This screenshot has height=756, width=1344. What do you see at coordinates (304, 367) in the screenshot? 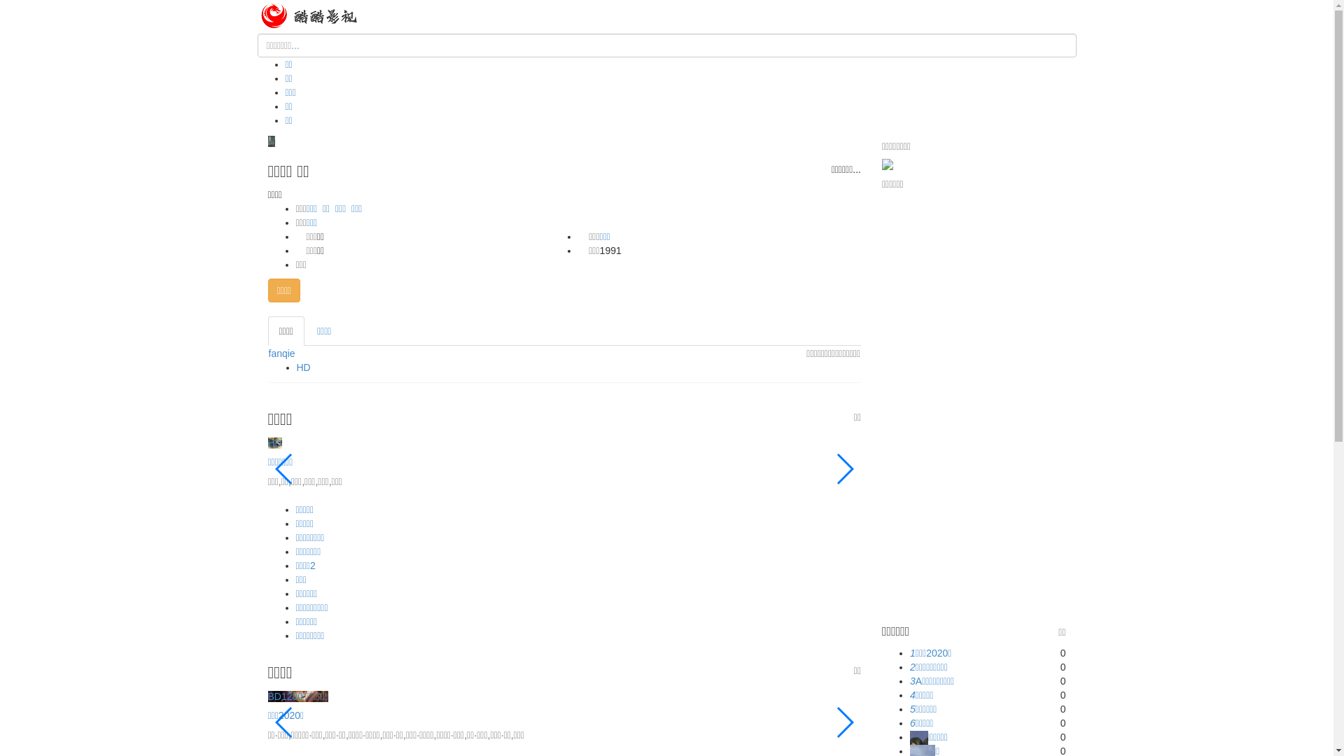
I see `HD` at bounding box center [304, 367].